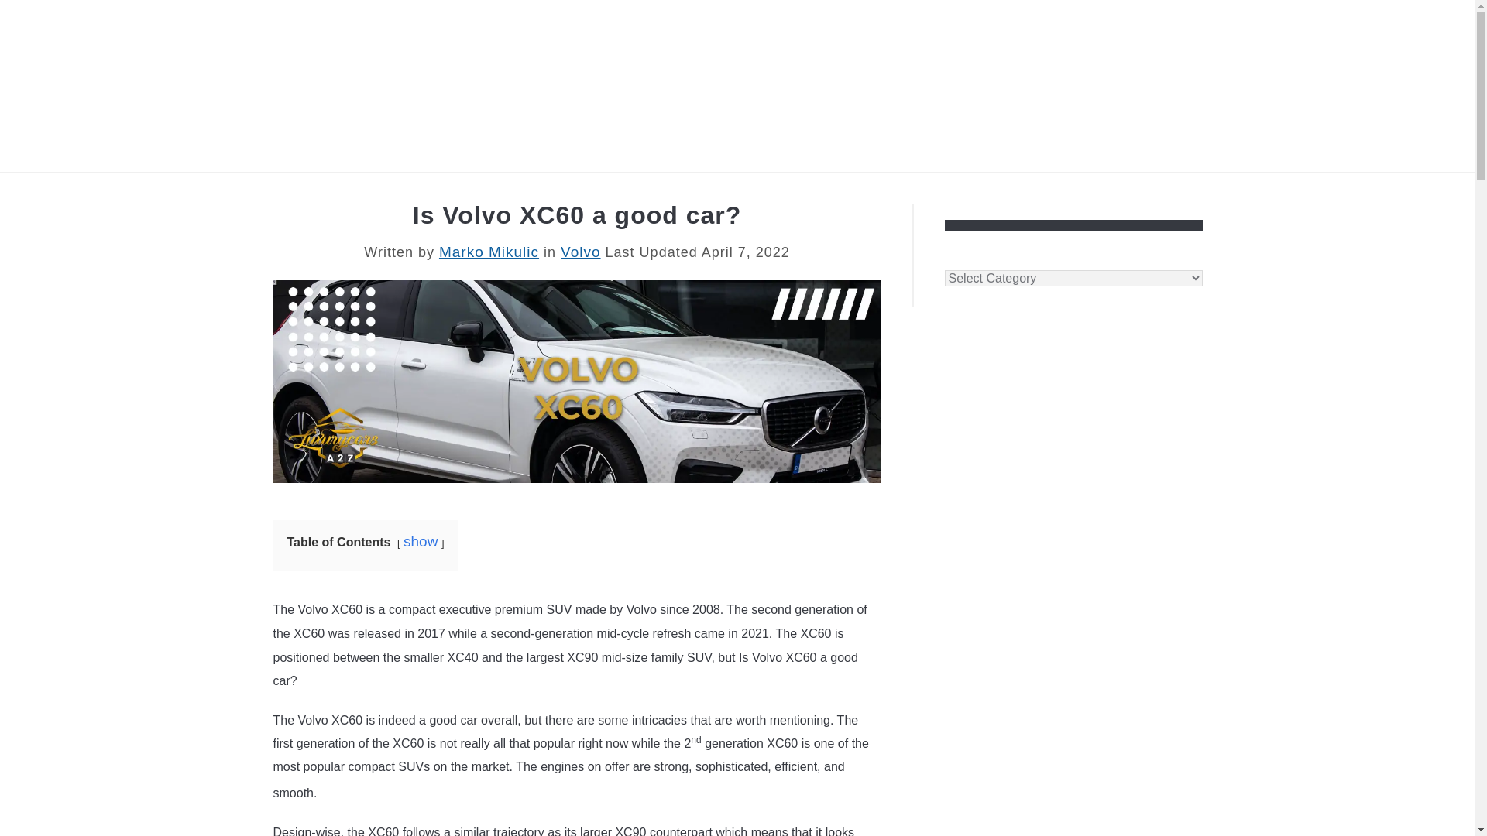  What do you see at coordinates (514, 190) in the screenshot?
I see `FLIPPING CARS FOR PROFIT` at bounding box center [514, 190].